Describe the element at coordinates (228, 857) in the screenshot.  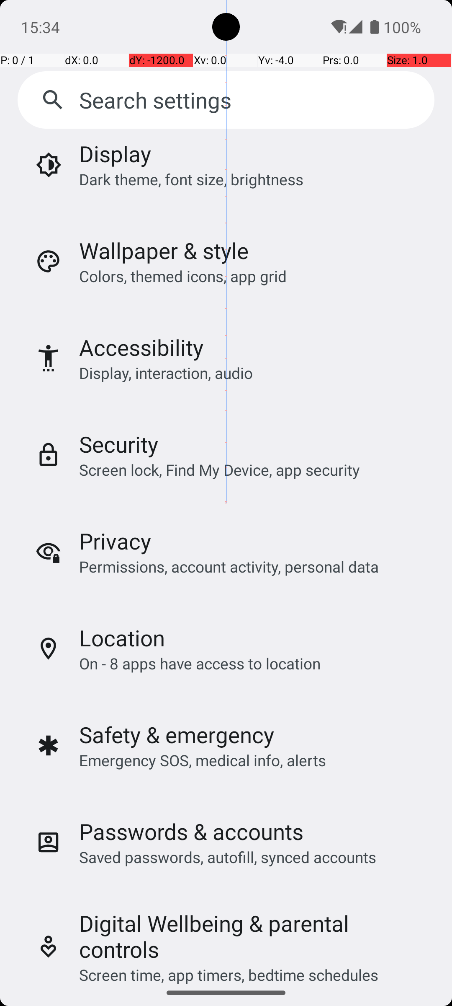
I see `Saved passwords, autofill, synced accounts` at that location.